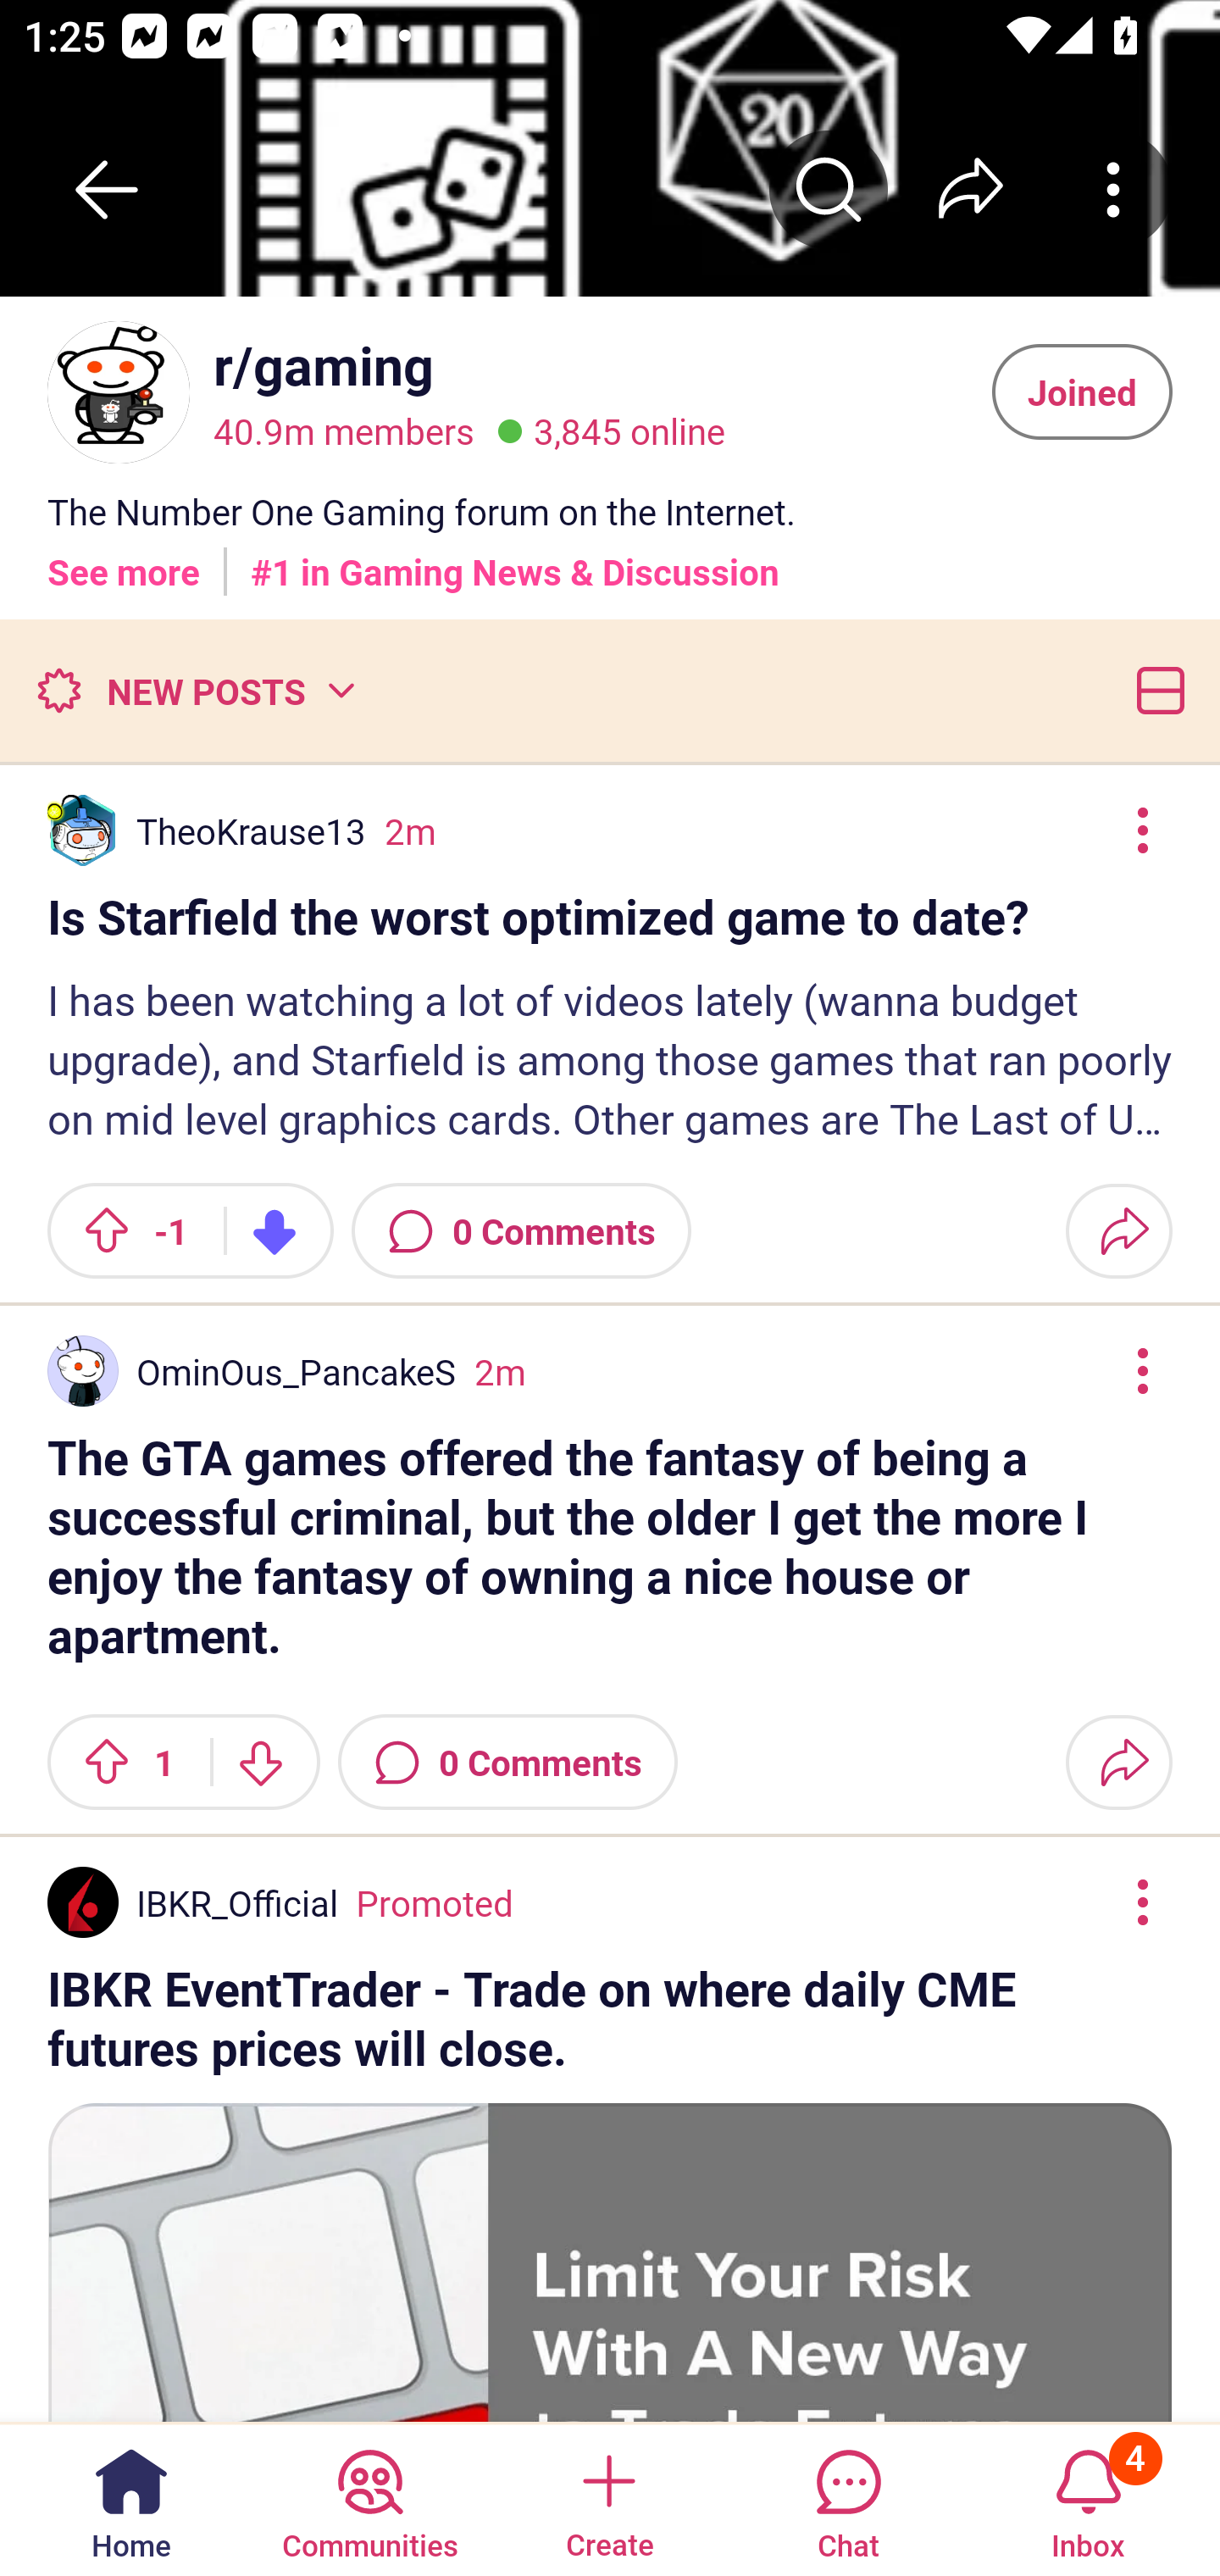 This screenshot has width=1220, height=2576. What do you see at coordinates (848, 2498) in the screenshot?
I see `Chat` at bounding box center [848, 2498].